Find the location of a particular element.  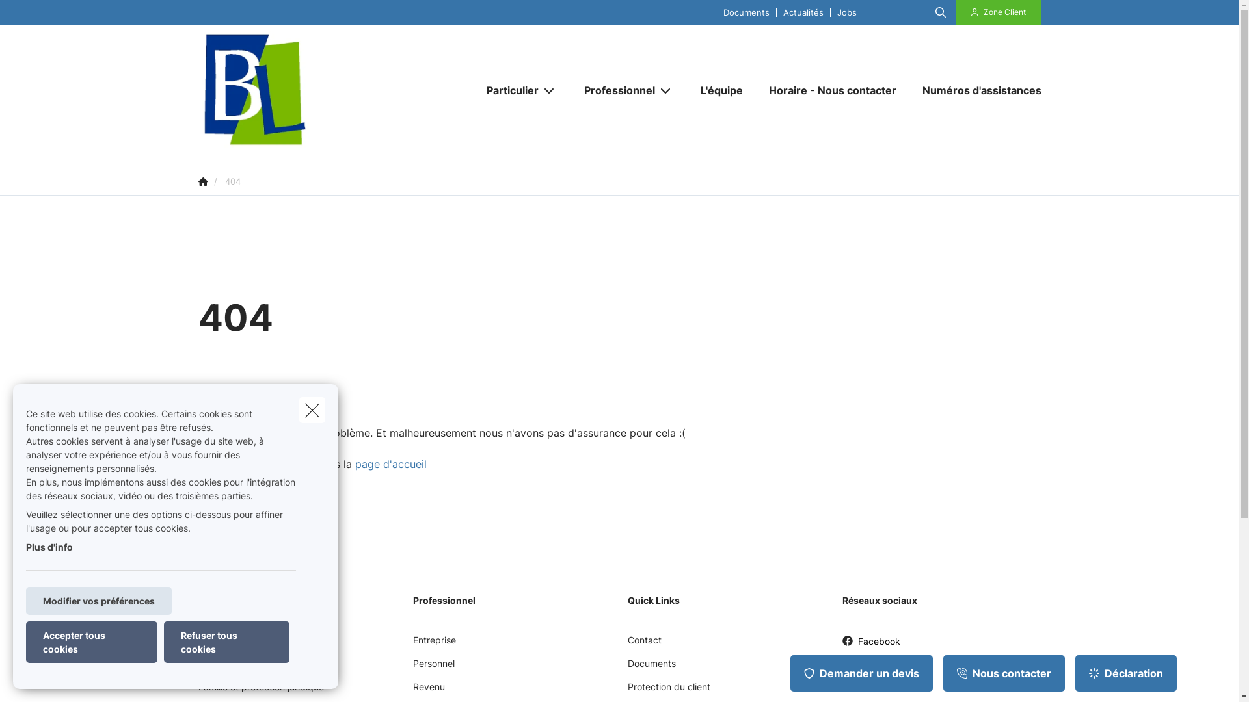

Documents is located at coordinates (747, 12).